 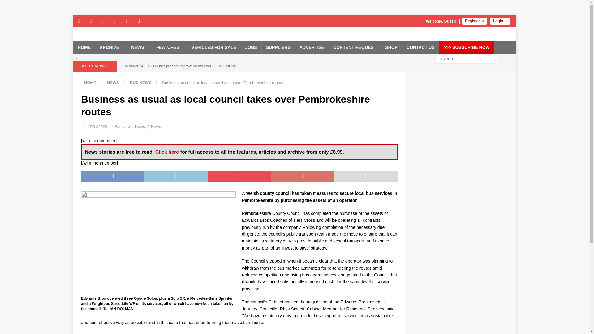 I want to click on CONTENT REQUEST, so click(x=355, y=47).